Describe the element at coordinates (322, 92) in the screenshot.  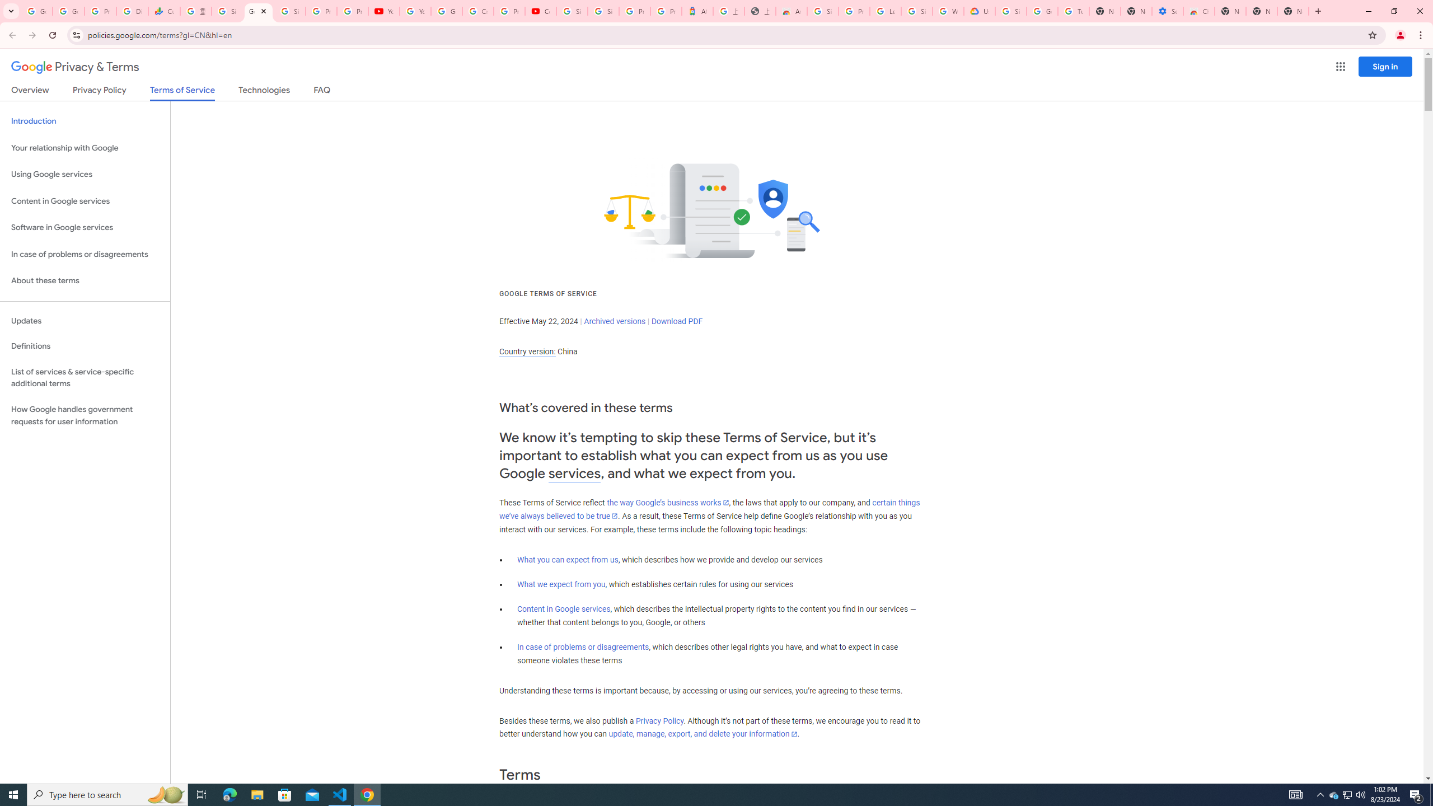
I see `FAQ` at that location.